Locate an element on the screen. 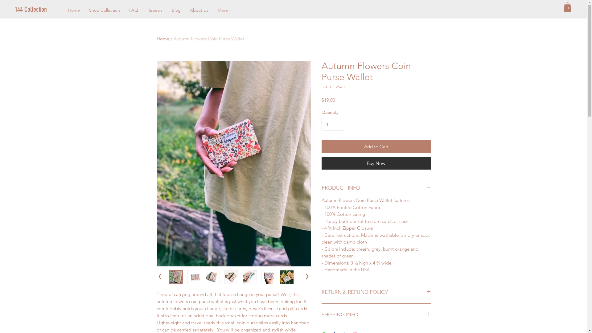  Buy Now is located at coordinates (376, 163).